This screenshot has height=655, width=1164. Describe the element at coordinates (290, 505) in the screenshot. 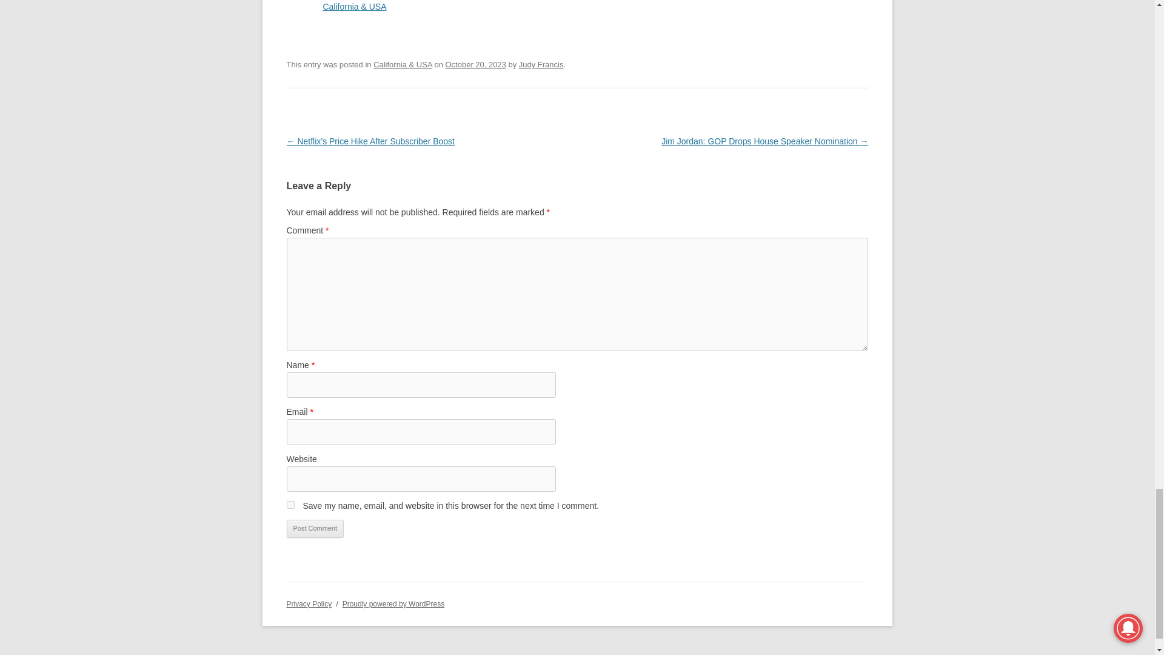

I see `yes` at that location.